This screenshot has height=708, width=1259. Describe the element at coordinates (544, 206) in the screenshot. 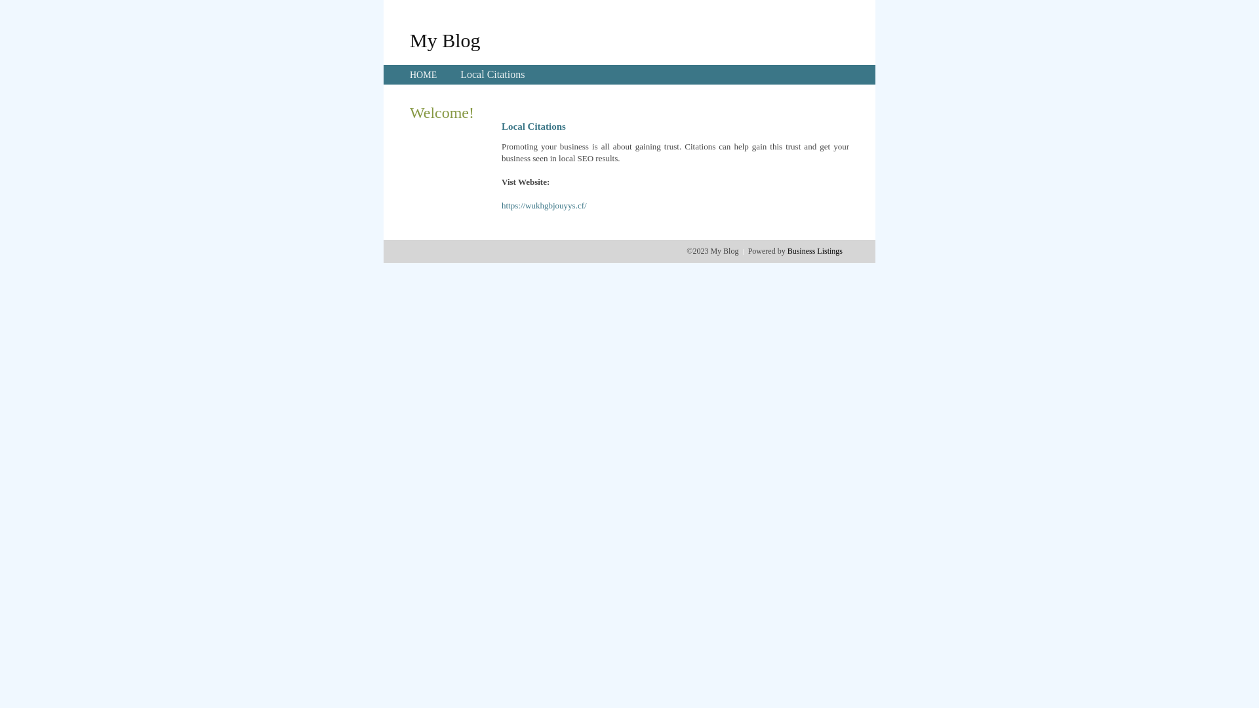

I see `https://wukhgbjouyys.cf/` at that location.